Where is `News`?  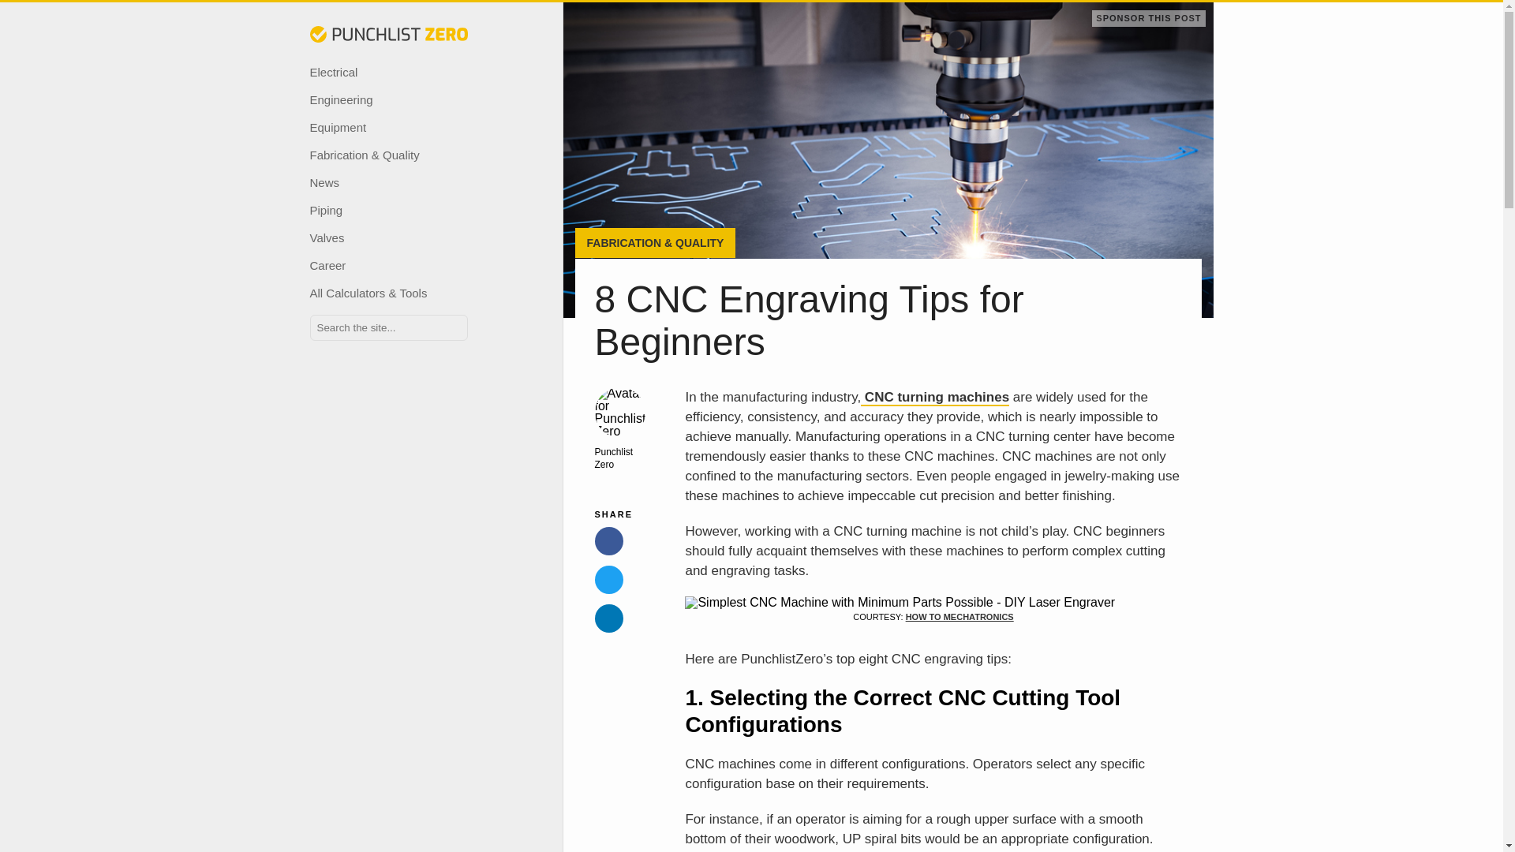
News is located at coordinates (396, 182).